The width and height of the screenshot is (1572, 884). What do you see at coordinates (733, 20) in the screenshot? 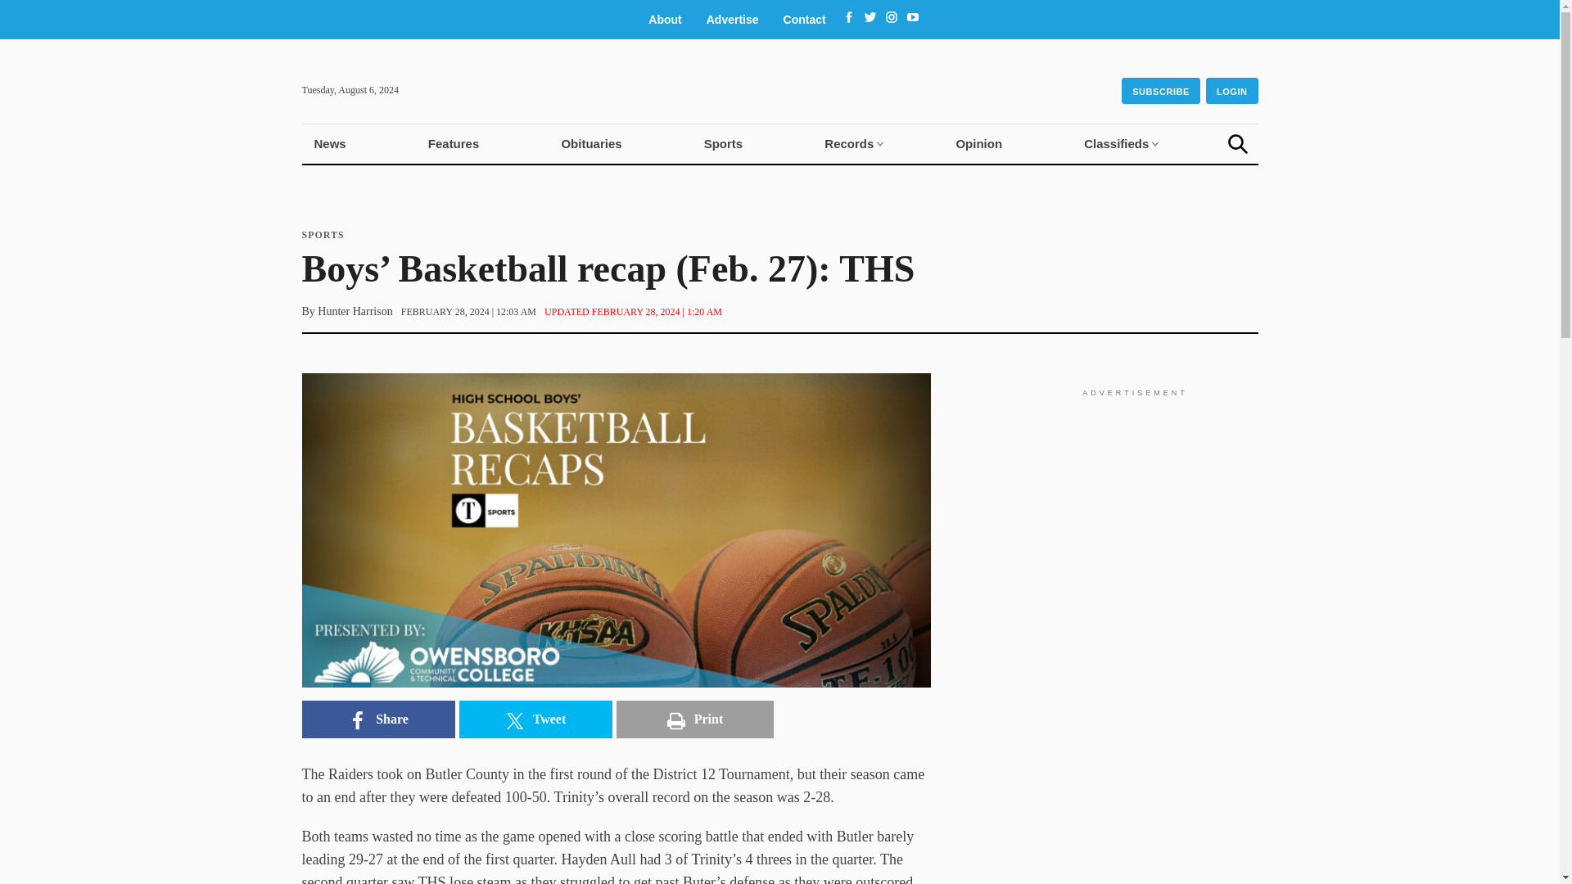
I see `Advertise` at bounding box center [733, 20].